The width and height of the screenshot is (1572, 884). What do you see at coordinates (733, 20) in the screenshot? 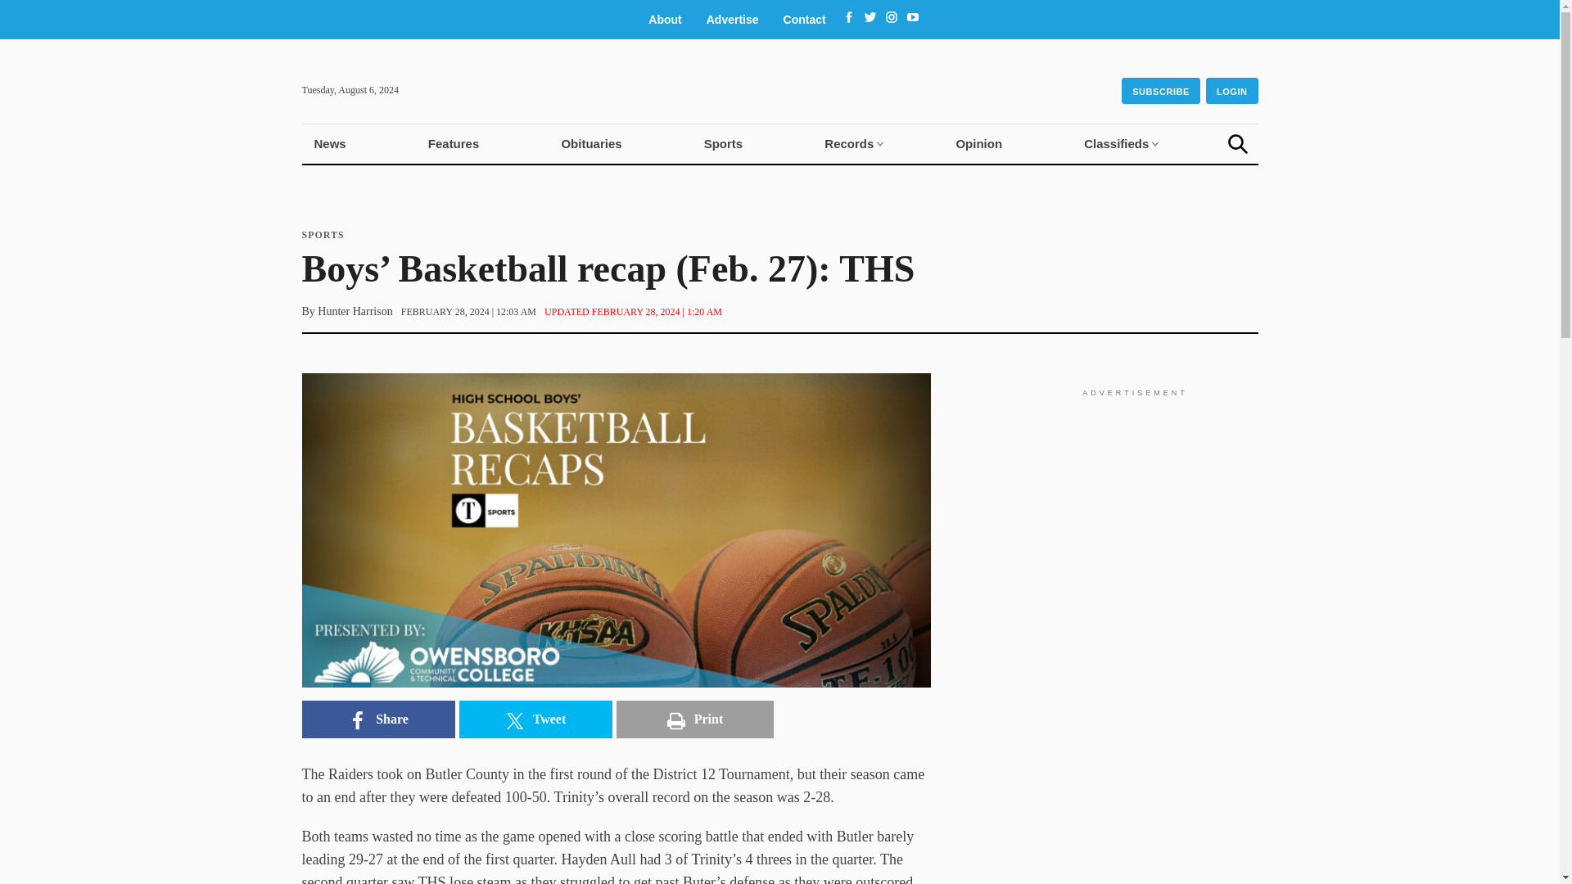
I see `Advertise` at bounding box center [733, 20].